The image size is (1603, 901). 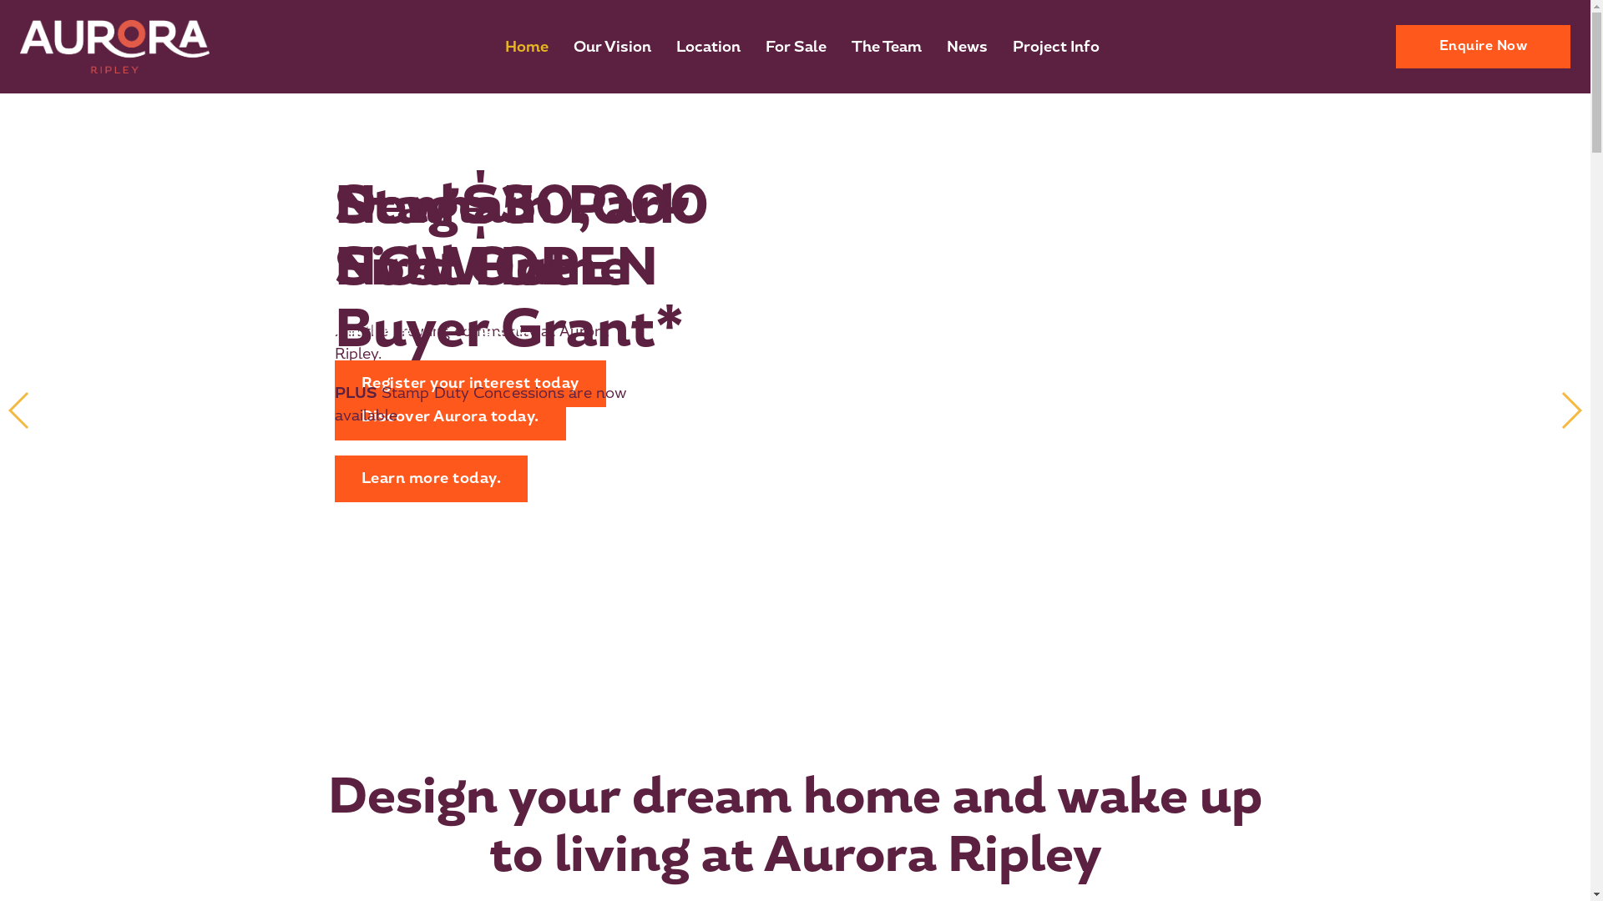 What do you see at coordinates (431, 479) in the screenshot?
I see `Learn more today.` at bounding box center [431, 479].